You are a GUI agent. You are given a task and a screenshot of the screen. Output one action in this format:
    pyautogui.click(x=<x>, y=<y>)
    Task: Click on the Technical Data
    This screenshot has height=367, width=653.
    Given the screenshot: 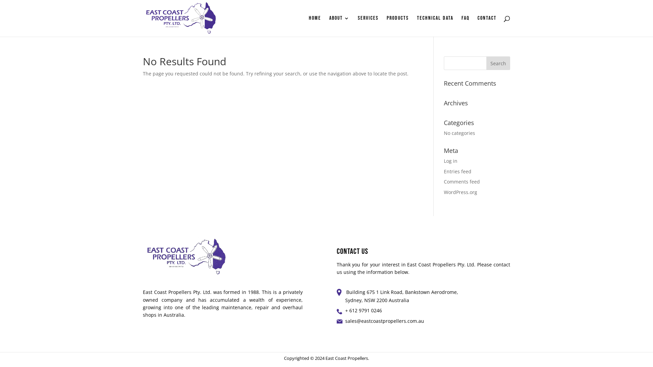 What is the action you would take?
    pyautogui.click(x=435, y=27)
    